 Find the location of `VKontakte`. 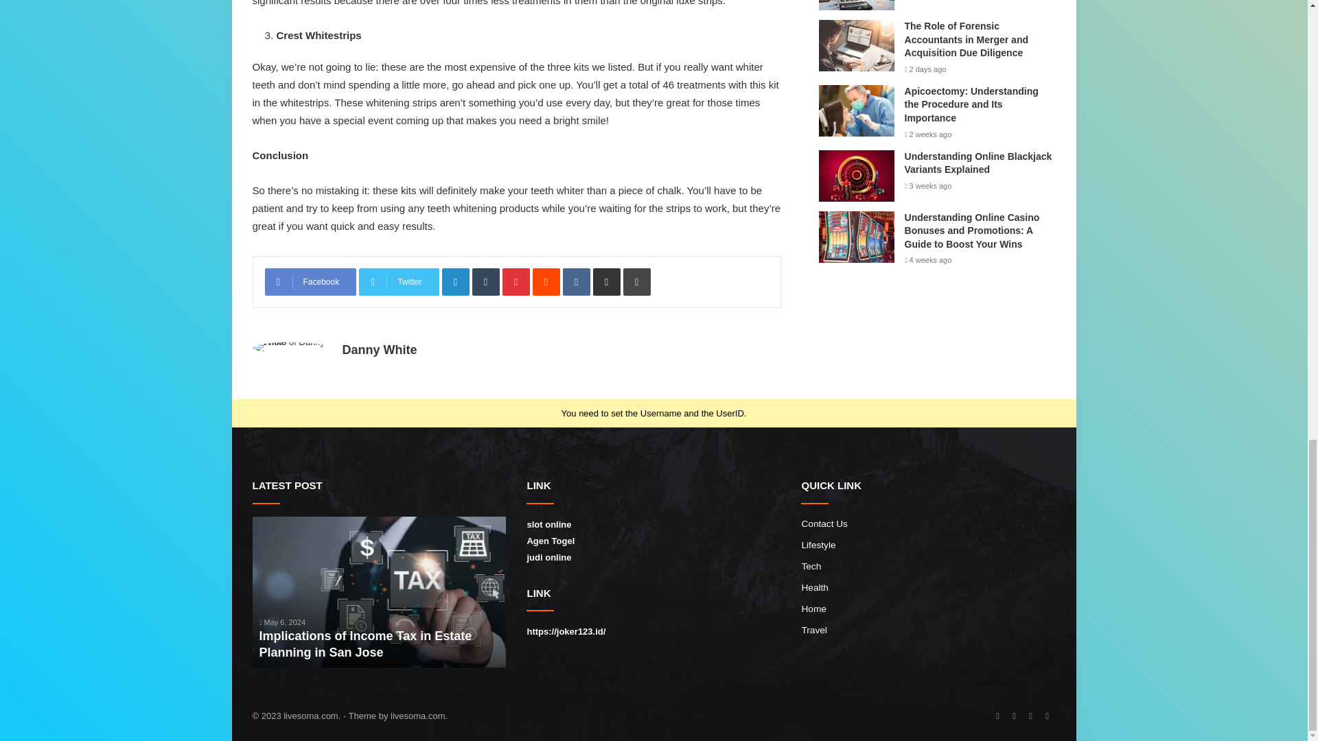

VKontakte is located at coordinates (577, 281).